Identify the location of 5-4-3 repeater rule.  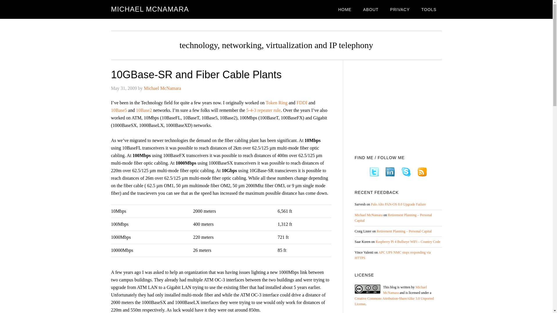
(263, 110).